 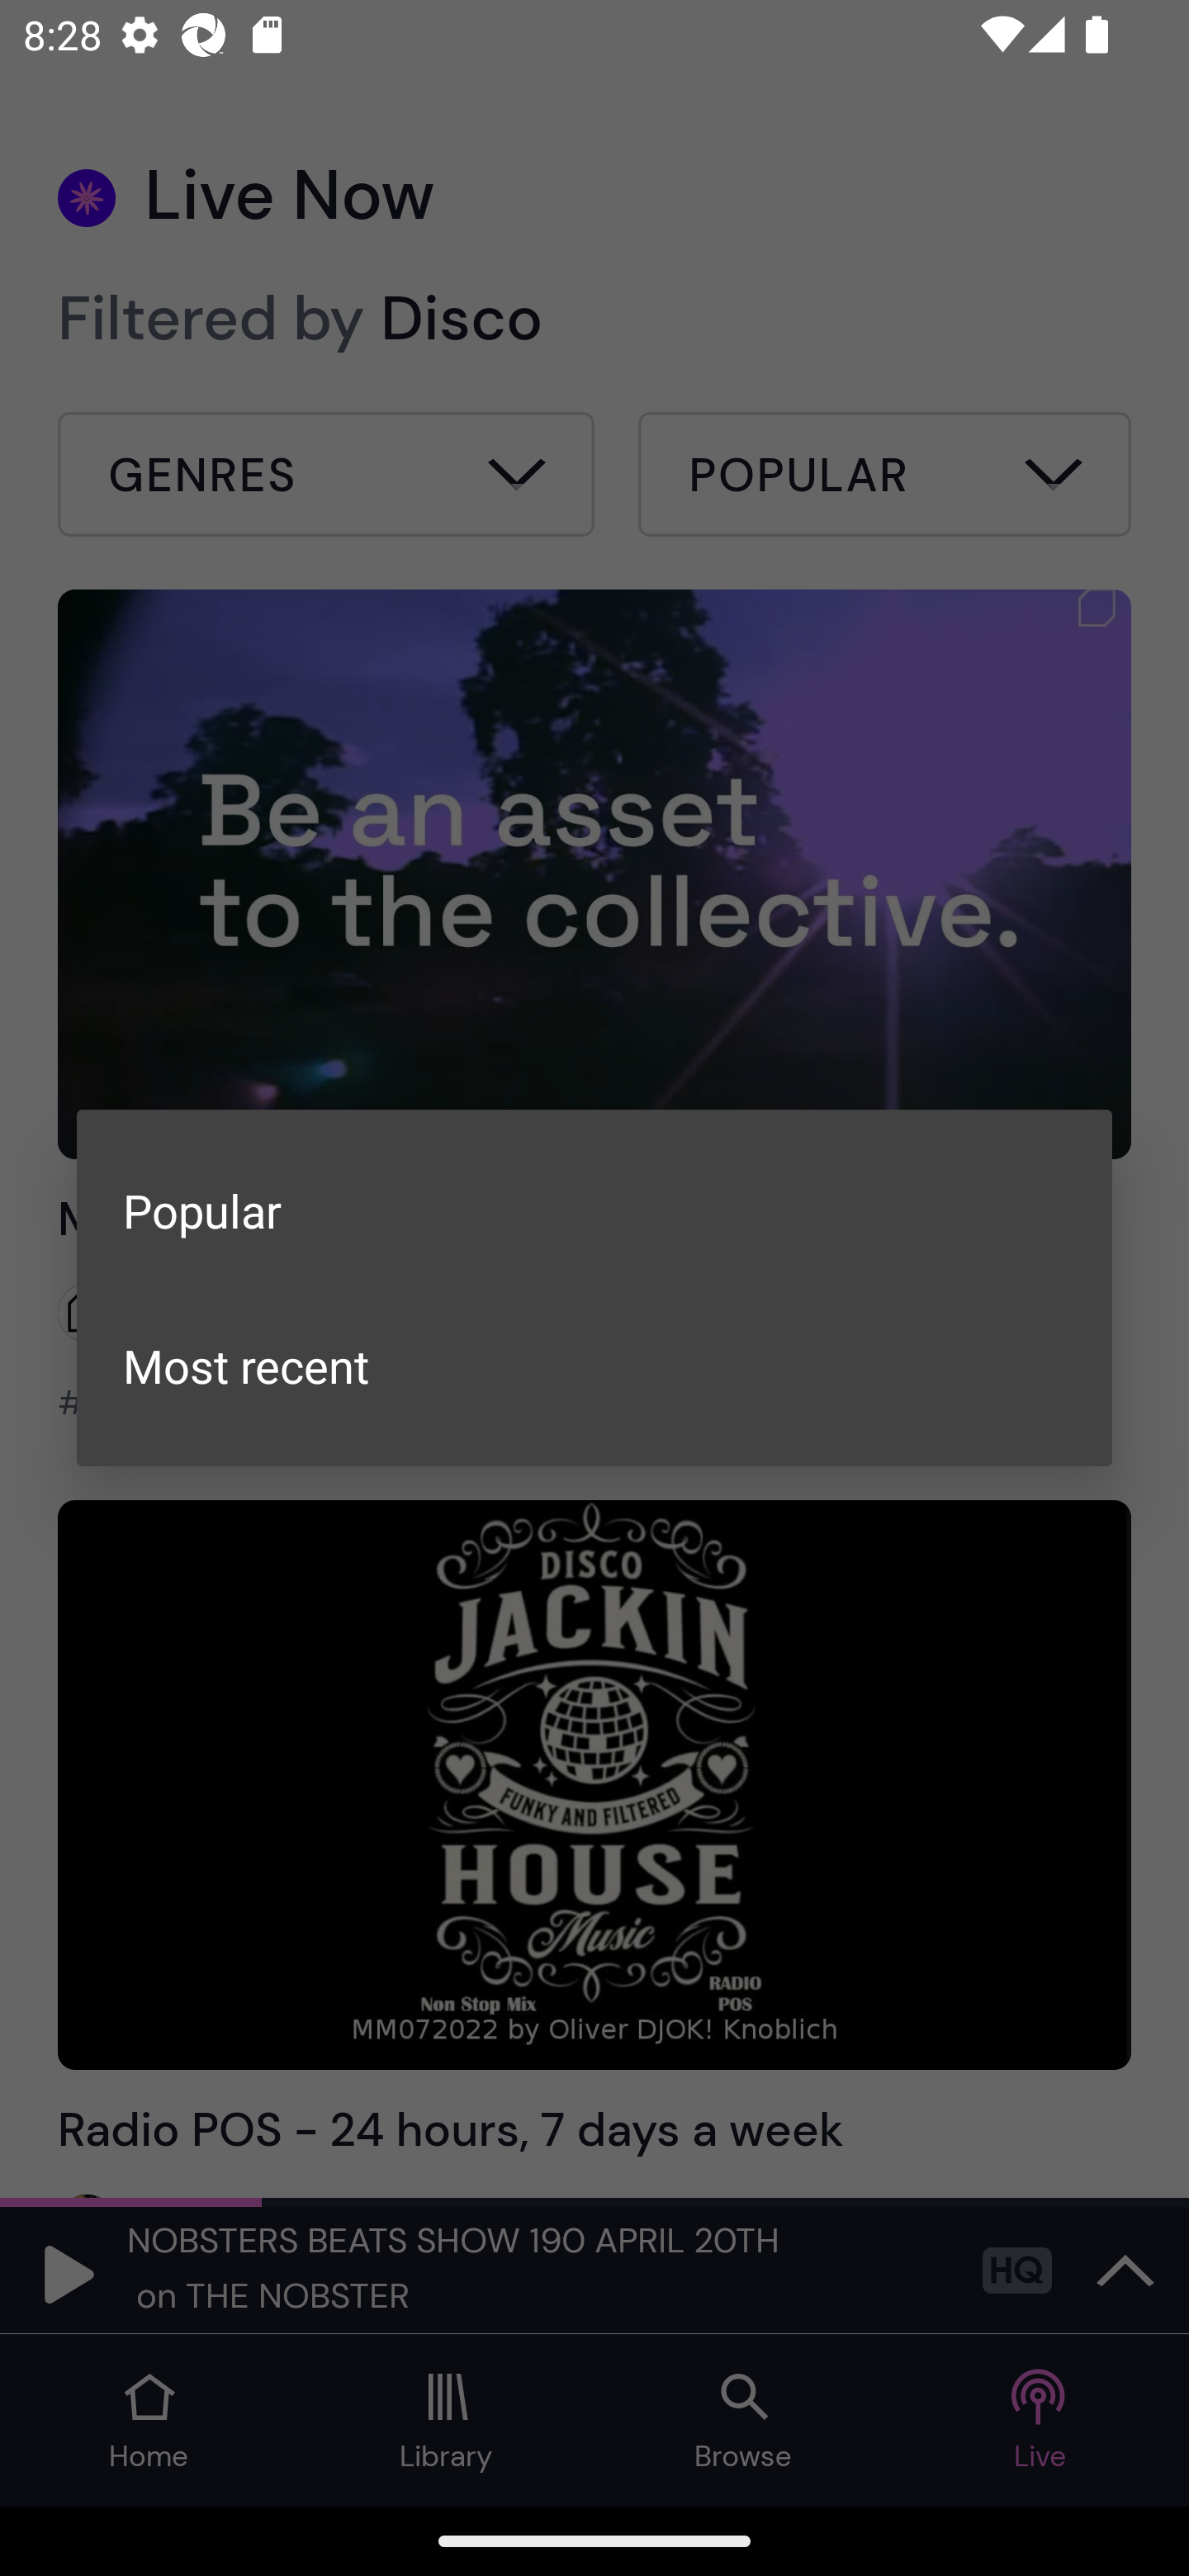 I want to click on Most recent, so click(x=594, y=1366).